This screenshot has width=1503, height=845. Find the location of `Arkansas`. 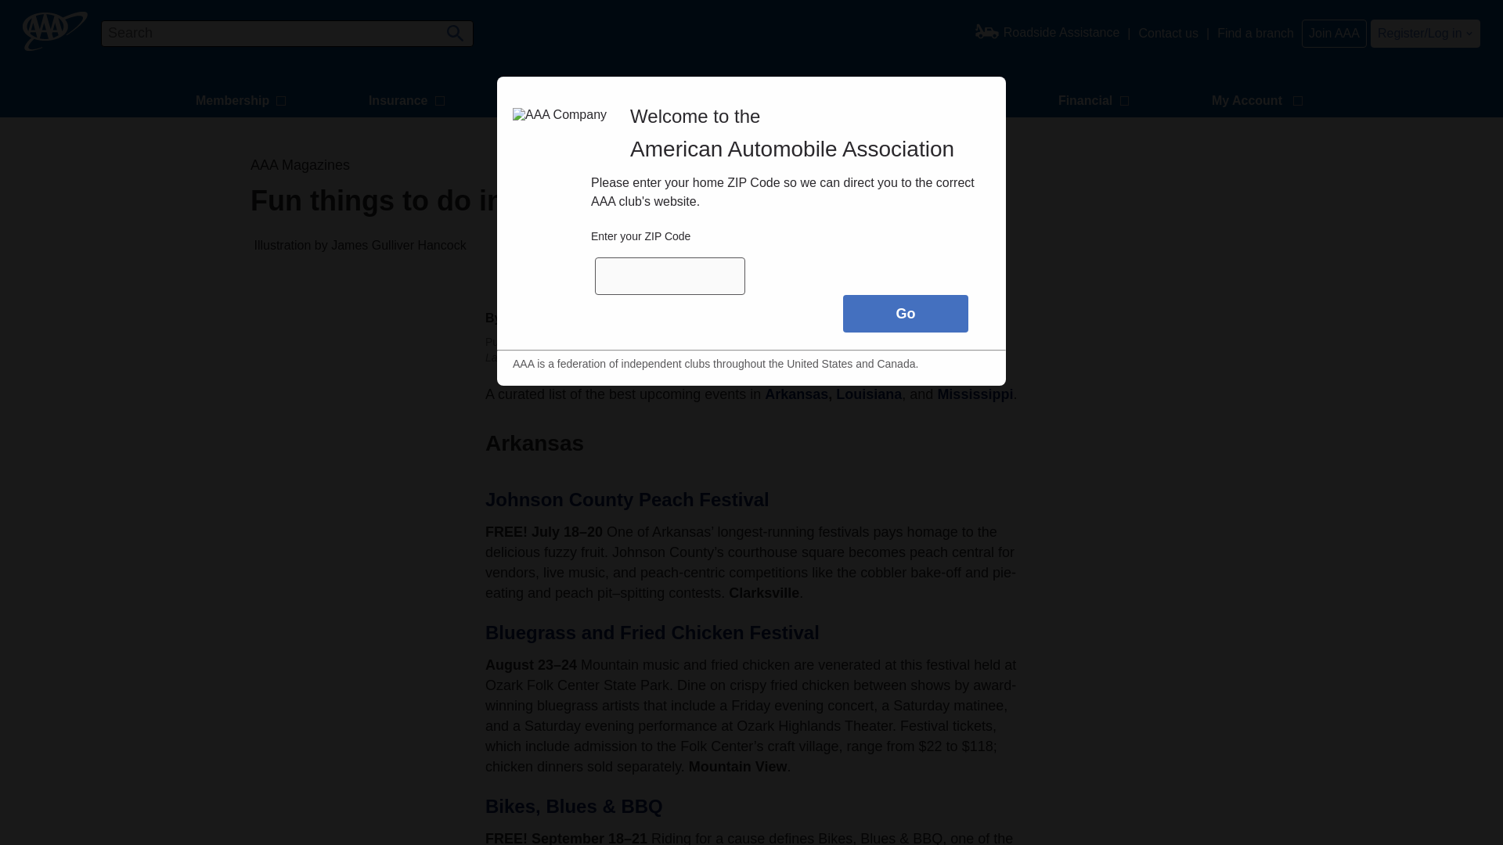

Arkansas is located at coordinates (796, 394).